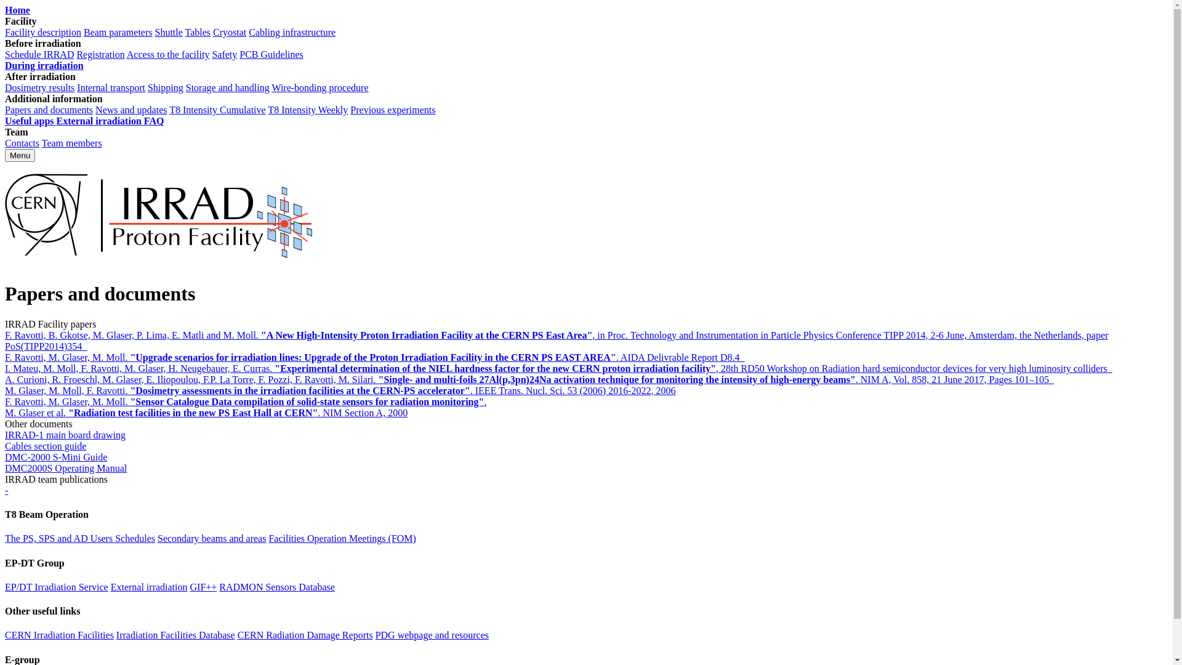 The height and width of the screenshot is (665, 1182). What do you see at coordinates (39, 54) in the screenshot?
I see `Schedule IRRAD` at bounding box center [39, 54].